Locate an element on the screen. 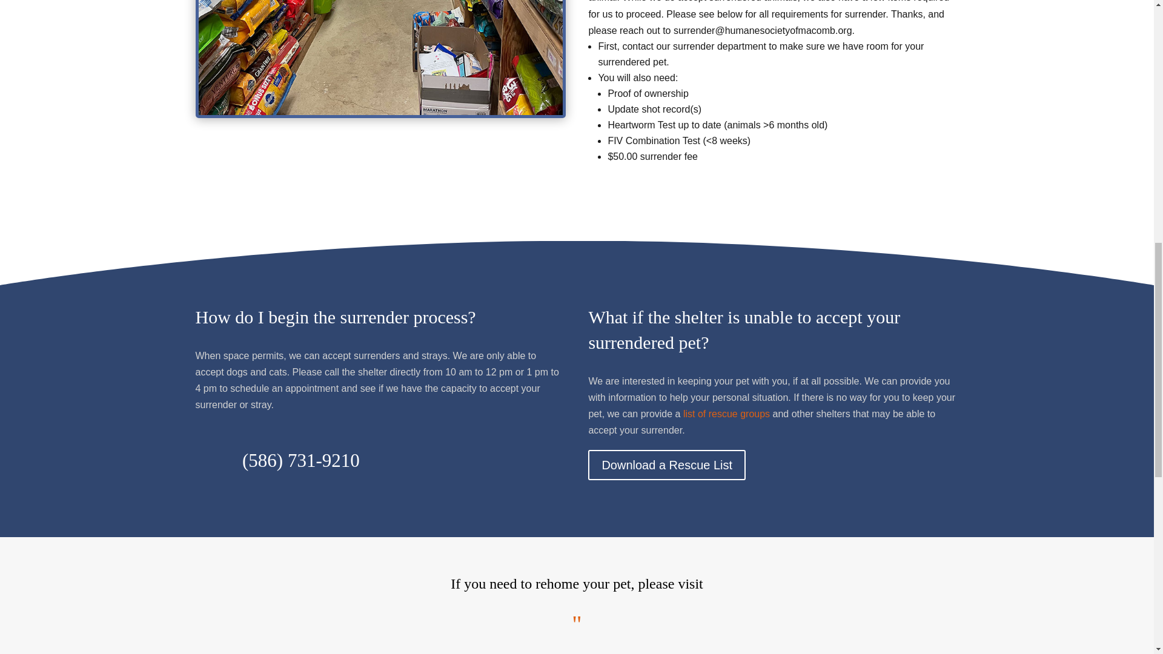 This screenshot has height=654, width=1163. list of rescue groups is located at coordinates (725, 414).